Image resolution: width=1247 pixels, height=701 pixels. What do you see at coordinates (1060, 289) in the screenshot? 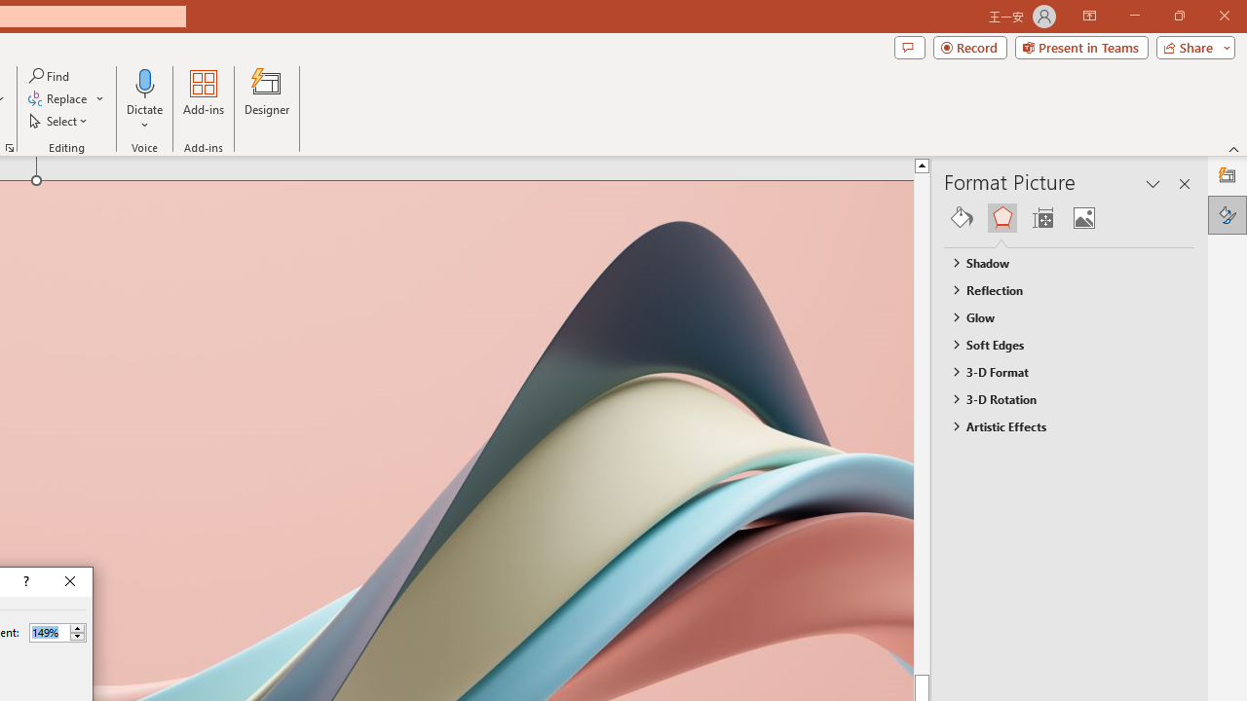
I see `Reflection` at bounding box center [1060, 289].